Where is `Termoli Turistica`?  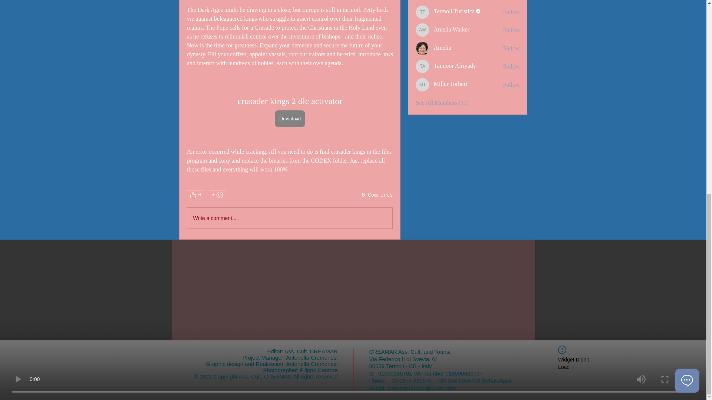 Termoli Turistica is located at coordinates (422, 12).